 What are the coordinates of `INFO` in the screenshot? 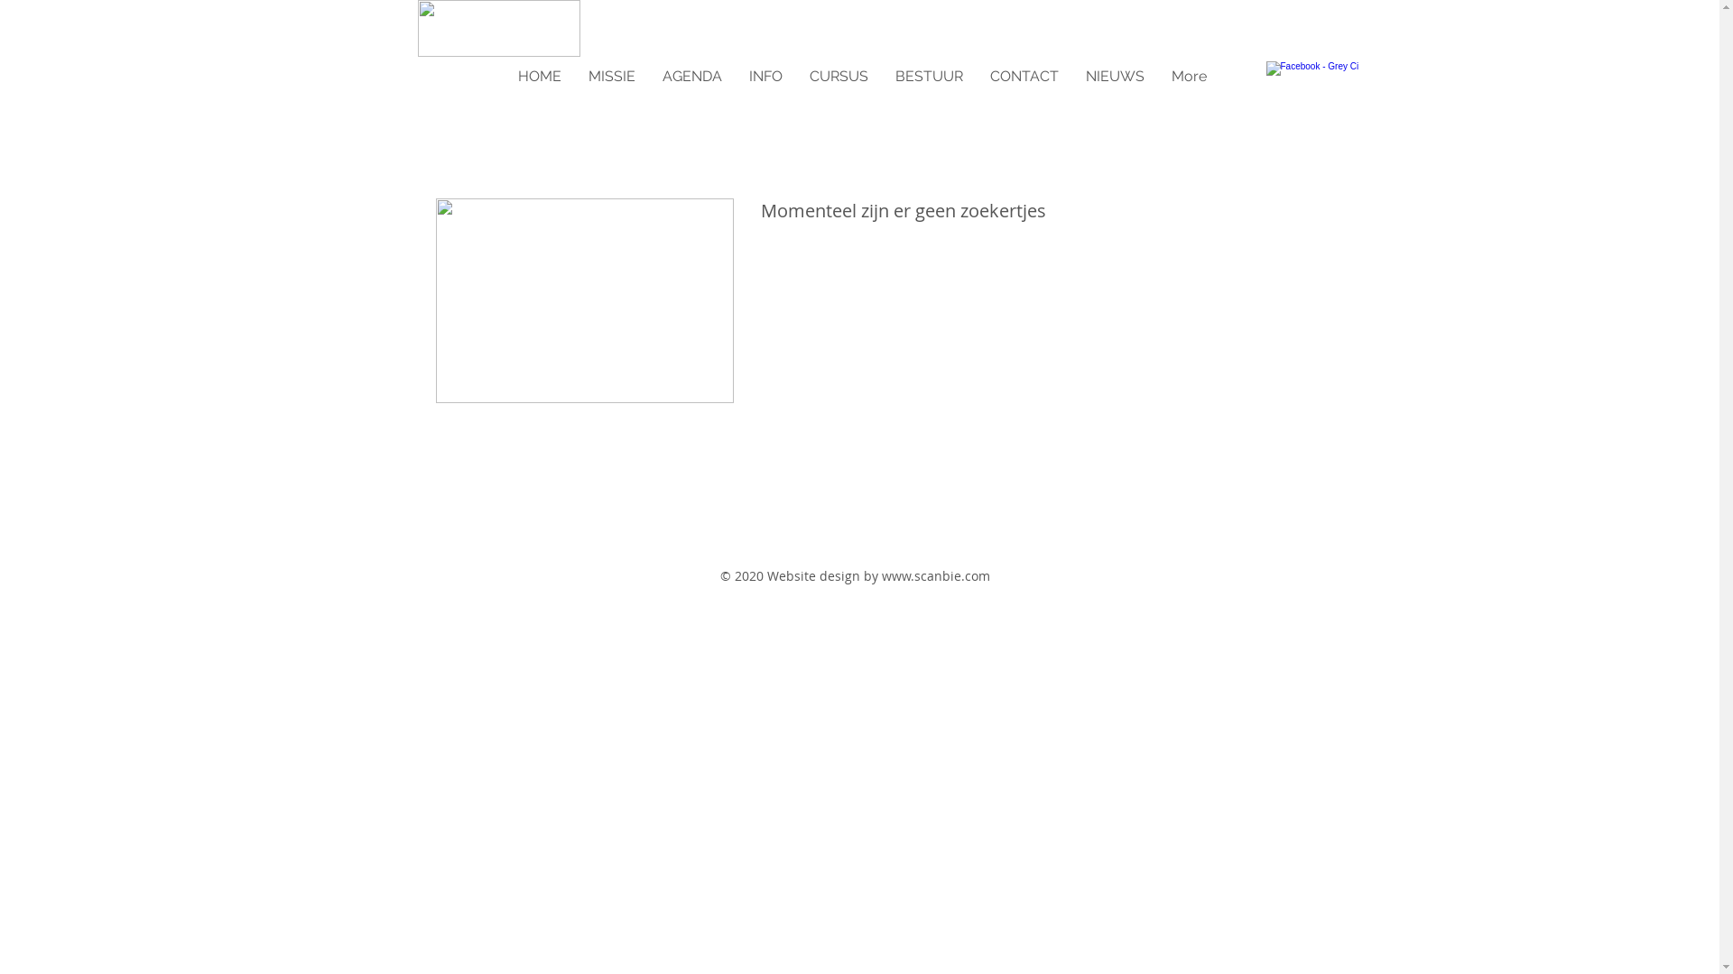 It's located at (765, 77).